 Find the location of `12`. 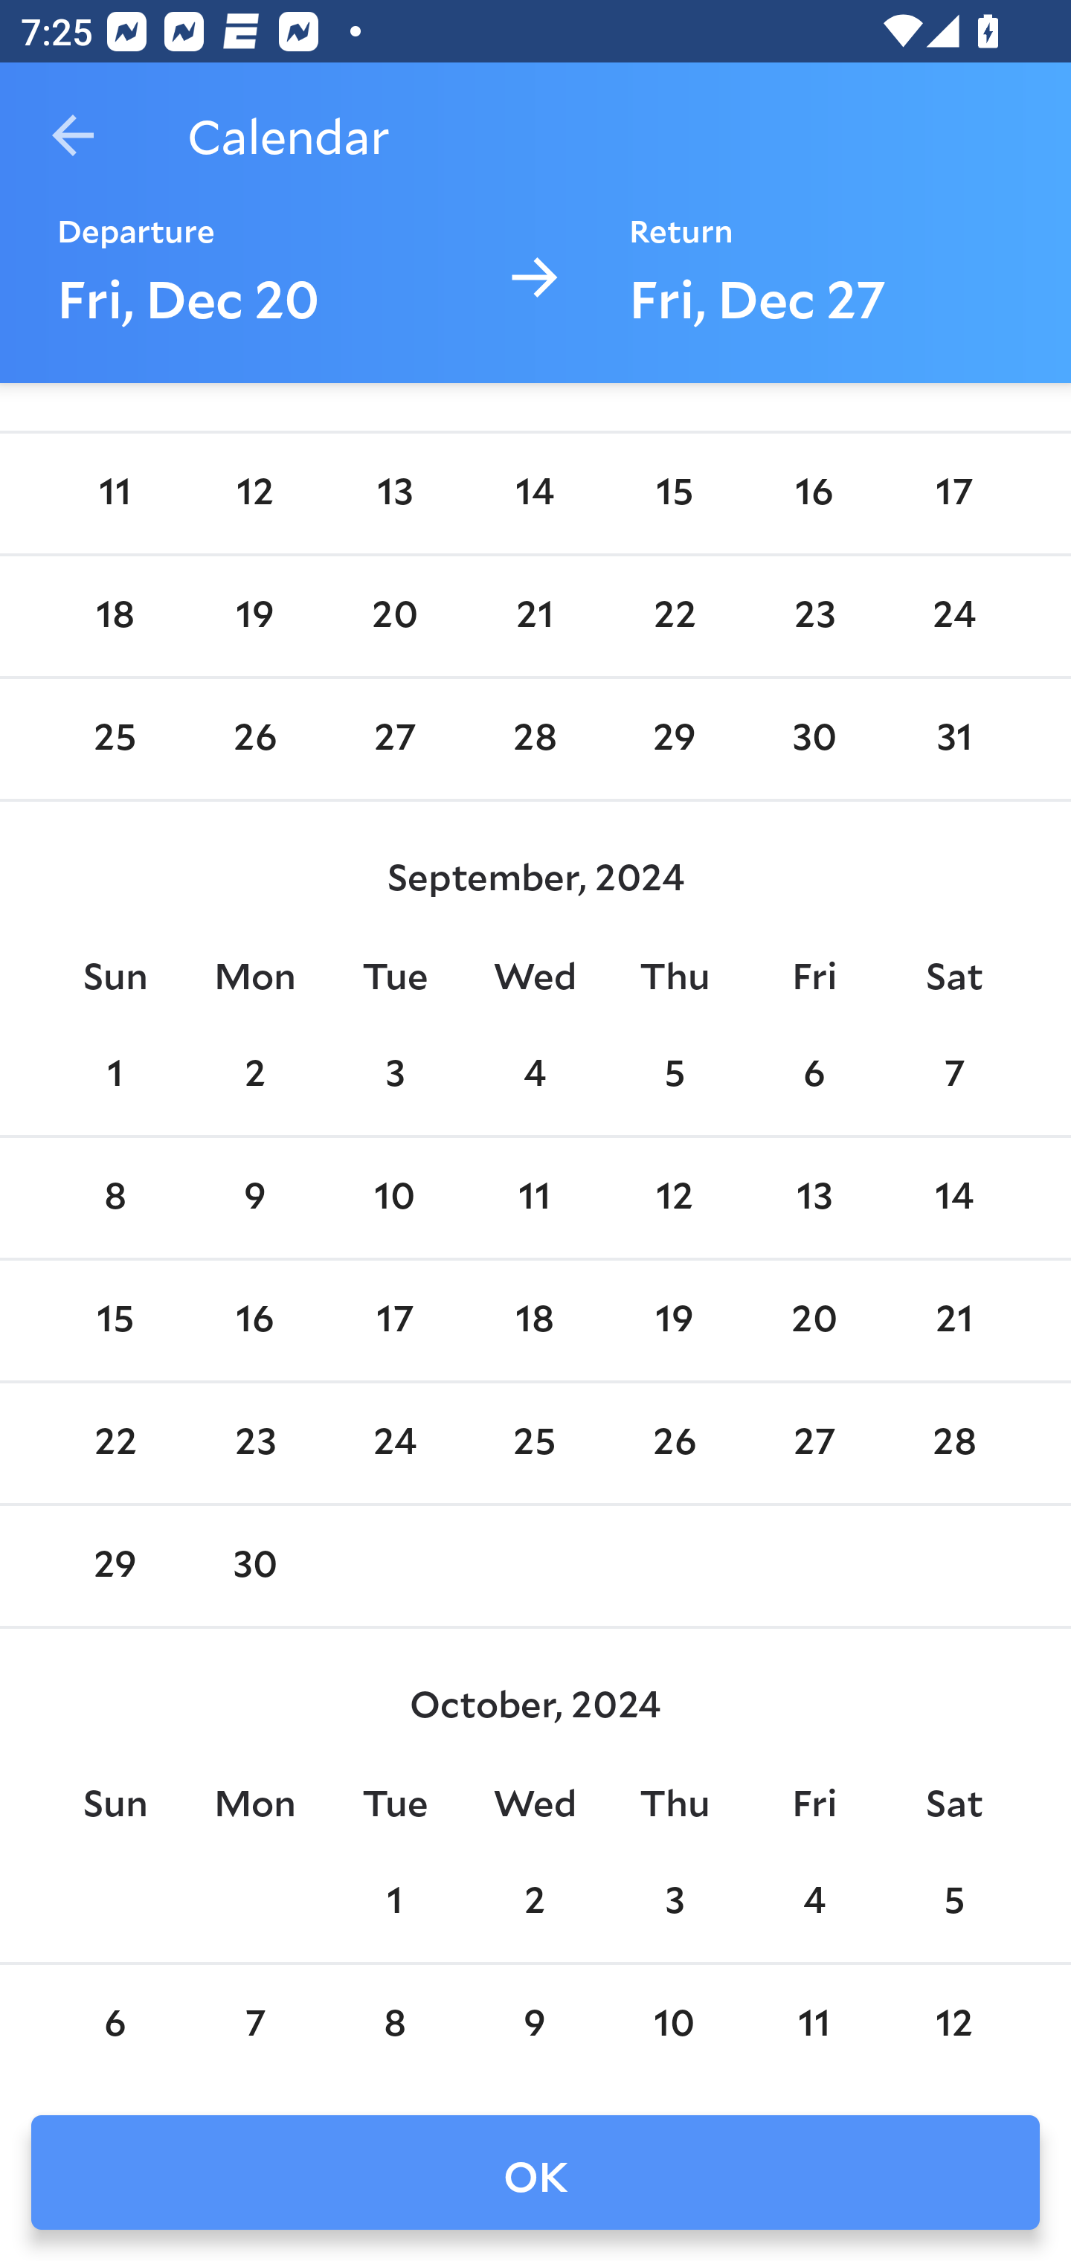

12 is located at coordinates (674, 1198).